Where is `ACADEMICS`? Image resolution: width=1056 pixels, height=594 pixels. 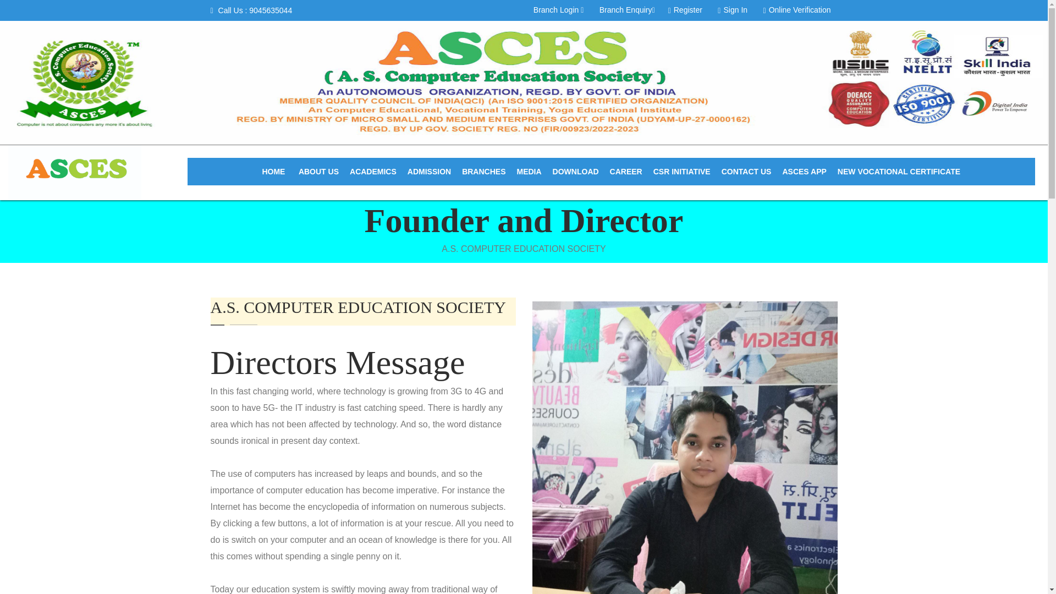 ACADEMICS is located at coordinates (373, 172).